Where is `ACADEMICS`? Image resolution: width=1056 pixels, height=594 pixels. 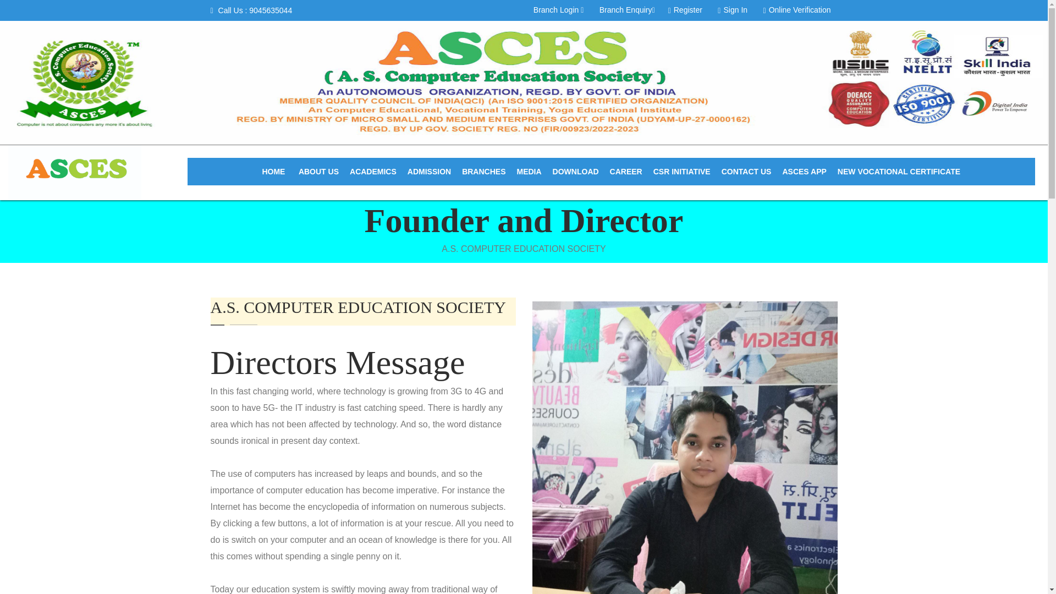 ACADEMICS is located at coordinates (373, 172).